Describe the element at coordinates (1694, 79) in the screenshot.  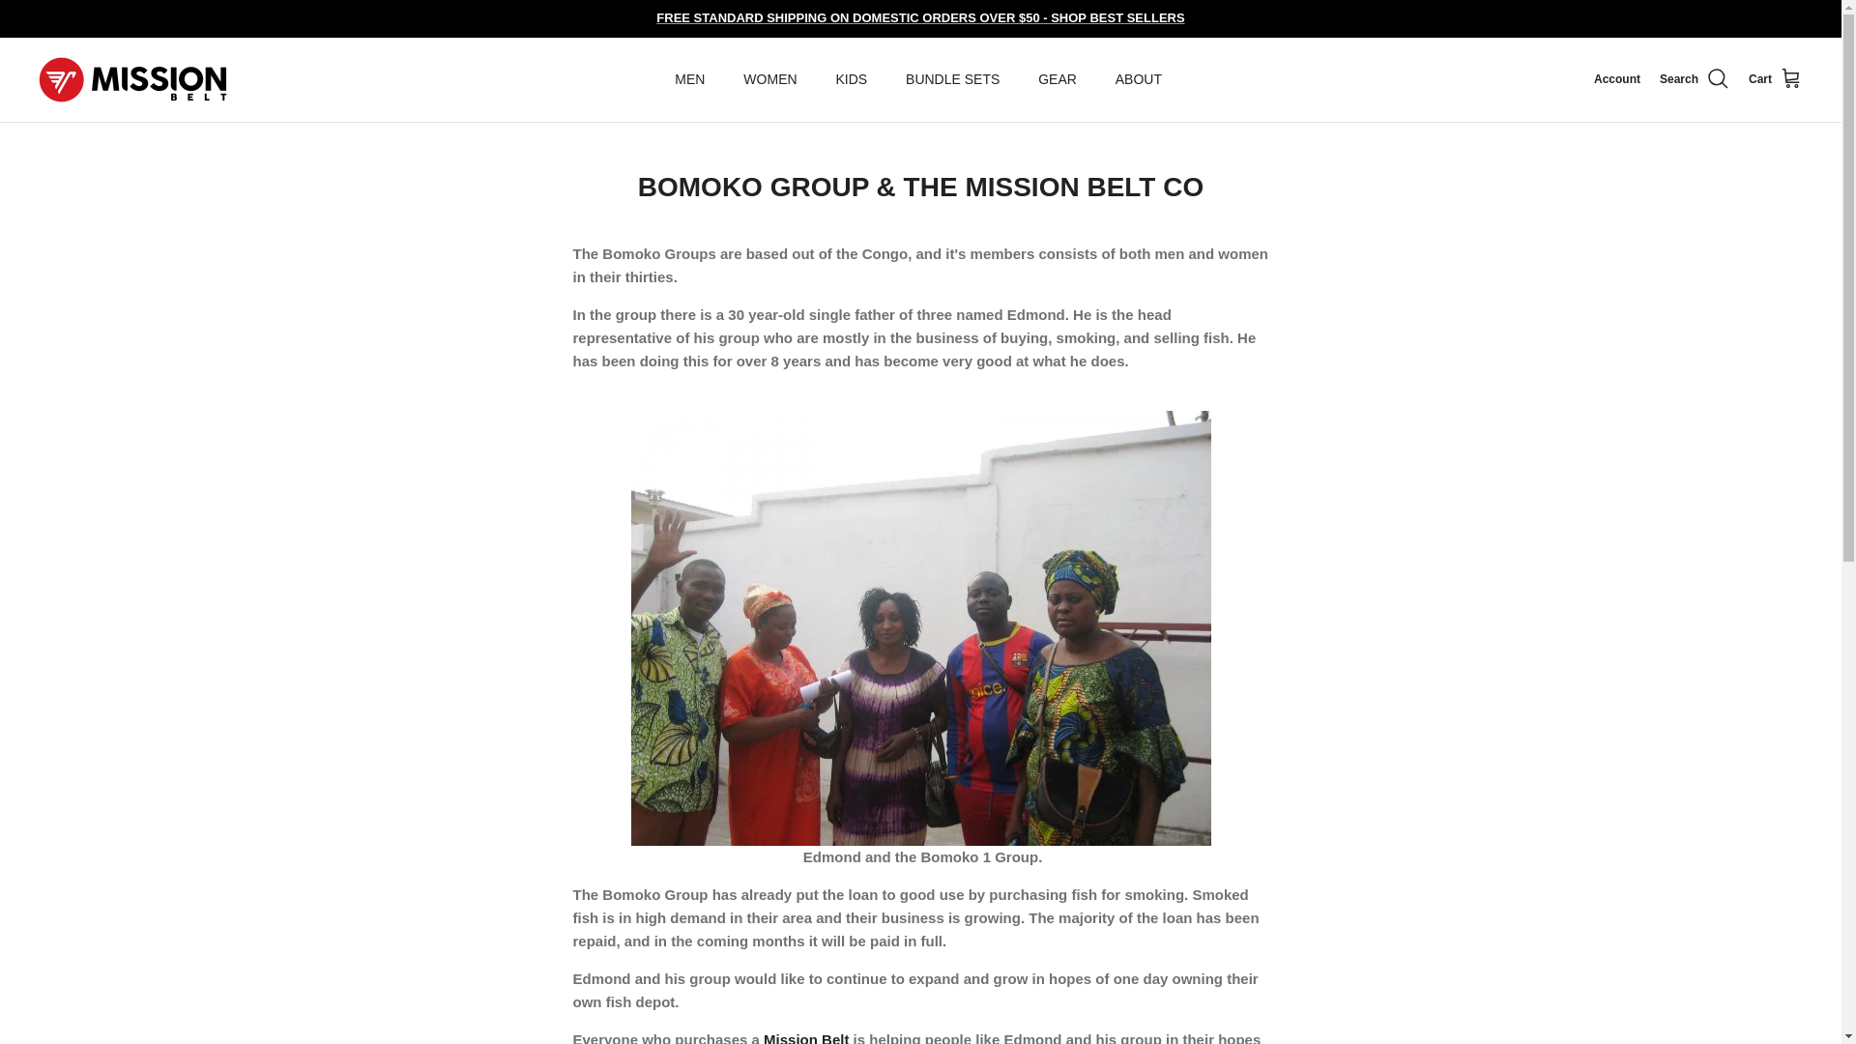
I see `Search` at that location.